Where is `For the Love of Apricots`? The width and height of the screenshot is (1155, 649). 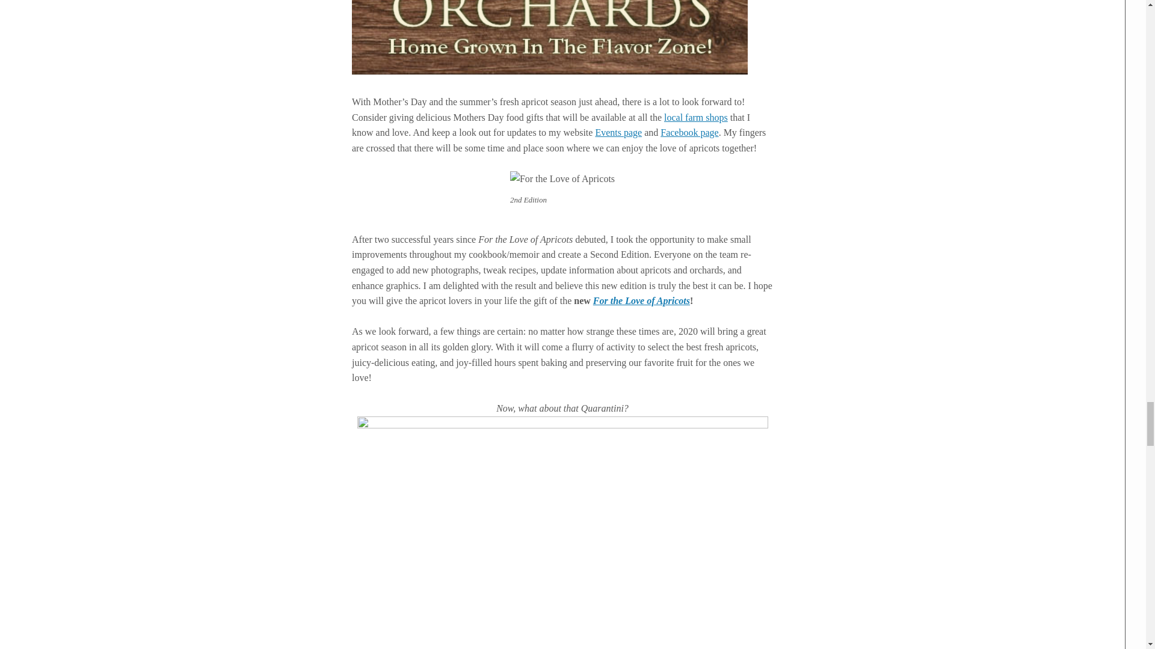 For the Love of Apricots is located at coordinates (641, 300).